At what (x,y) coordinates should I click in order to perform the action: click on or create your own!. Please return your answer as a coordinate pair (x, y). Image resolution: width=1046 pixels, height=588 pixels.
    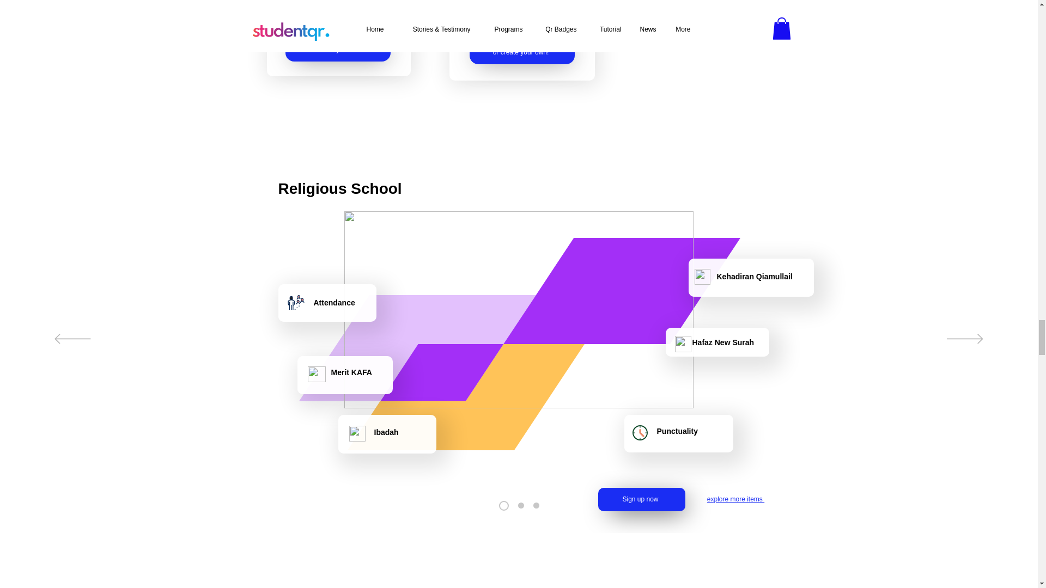
    Looking at the image, I should click on (338, 50).